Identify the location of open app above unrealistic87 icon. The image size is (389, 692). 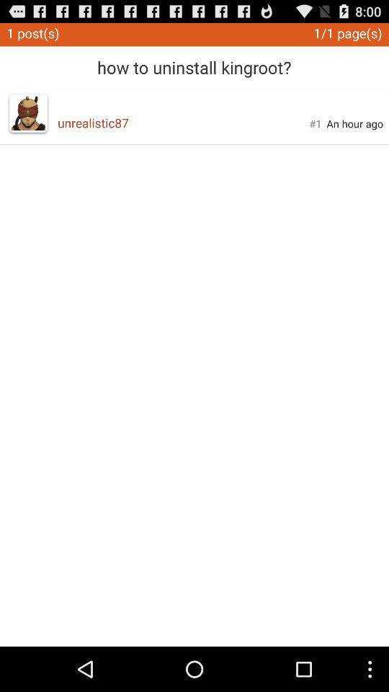
(194, 62).